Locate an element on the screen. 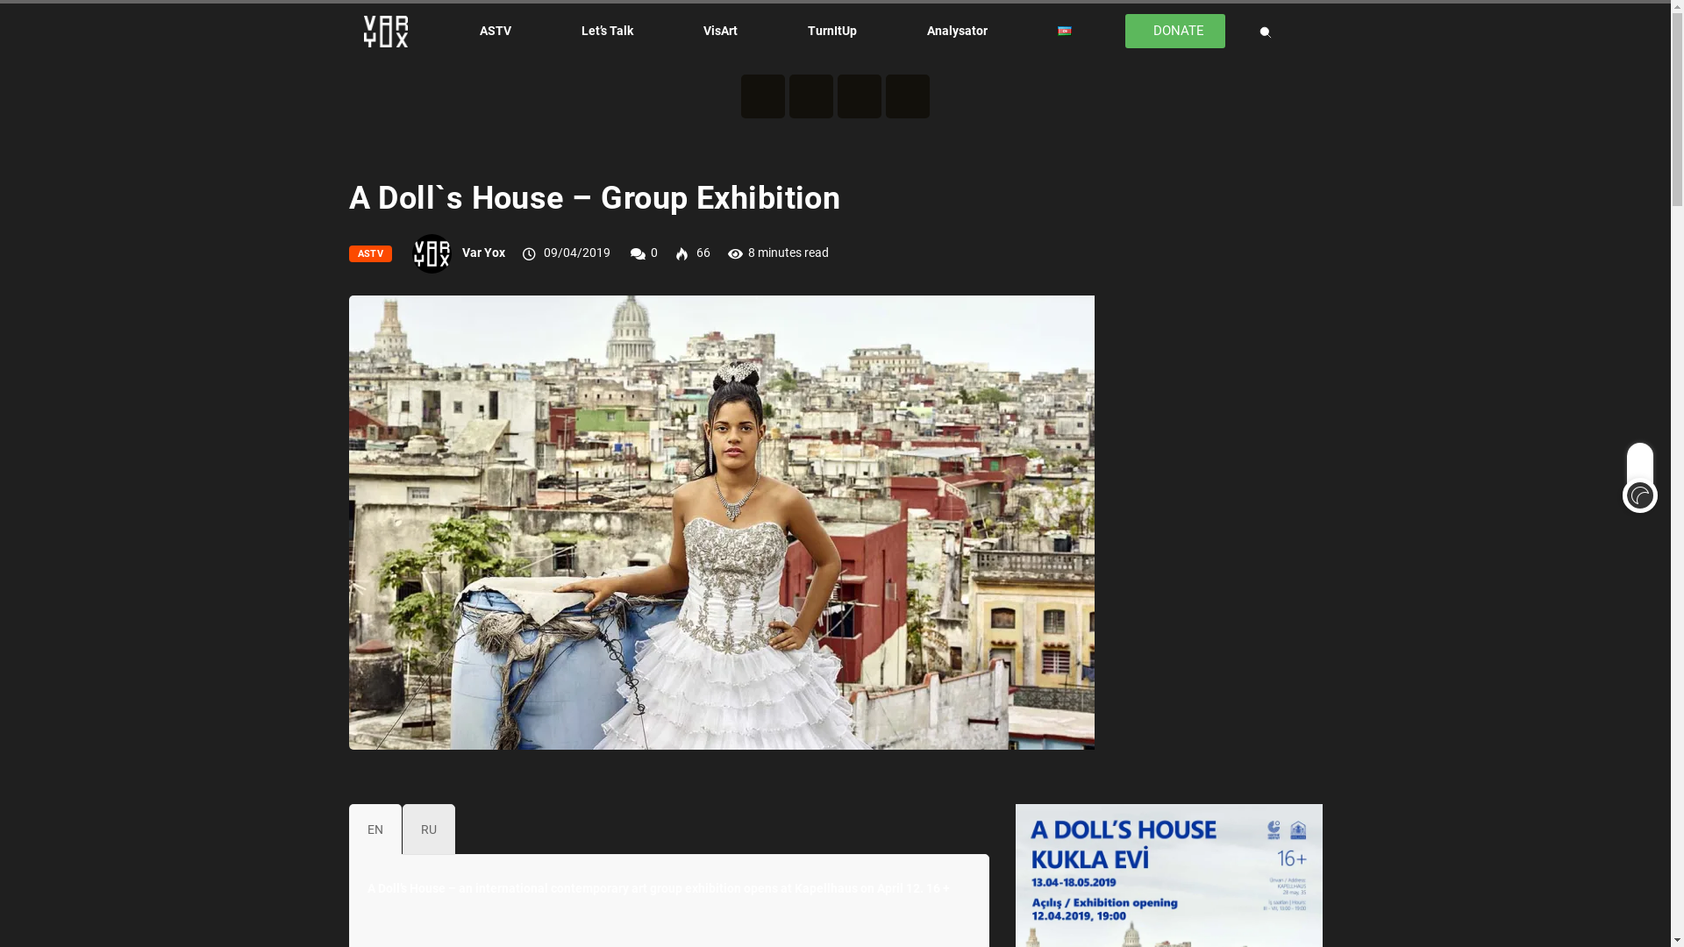  DONATE is located at coordinates (1175, 32).